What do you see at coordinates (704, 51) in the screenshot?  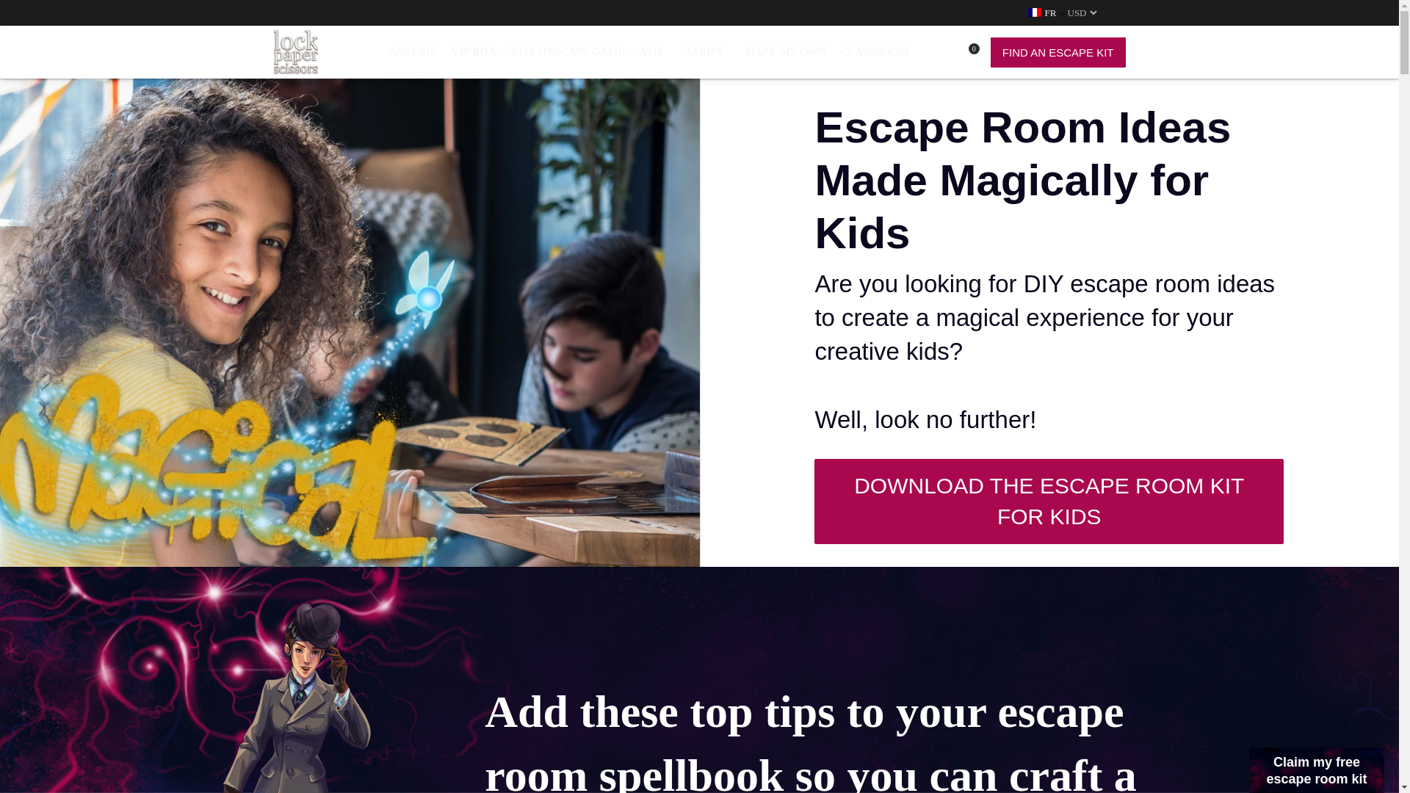 I see `TARIFS` at bounding box center [704, 51].